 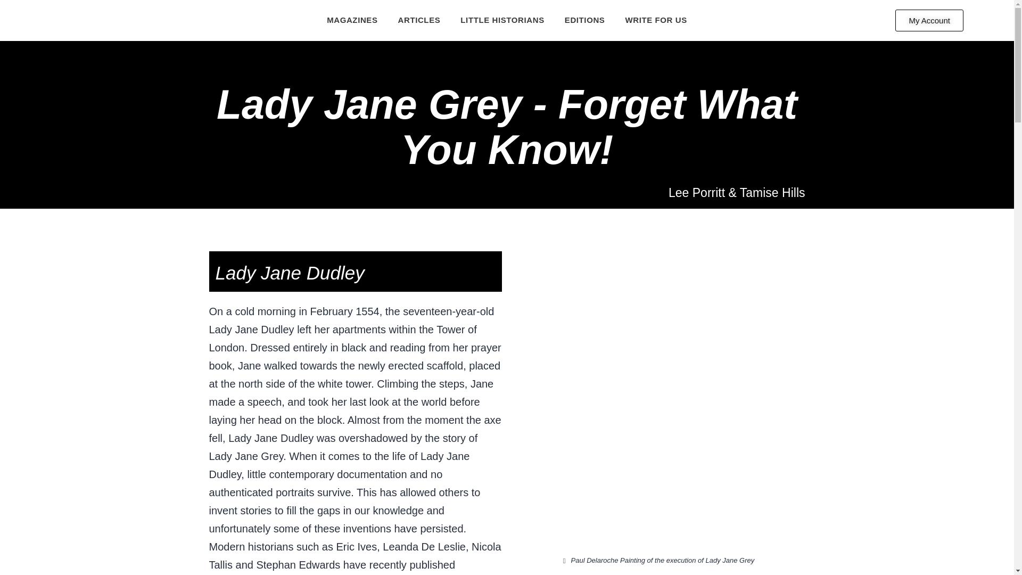 What do you see at coordinates (929, 20) in the screenshot?
I see `My Account` at bounding box center [929, 20].